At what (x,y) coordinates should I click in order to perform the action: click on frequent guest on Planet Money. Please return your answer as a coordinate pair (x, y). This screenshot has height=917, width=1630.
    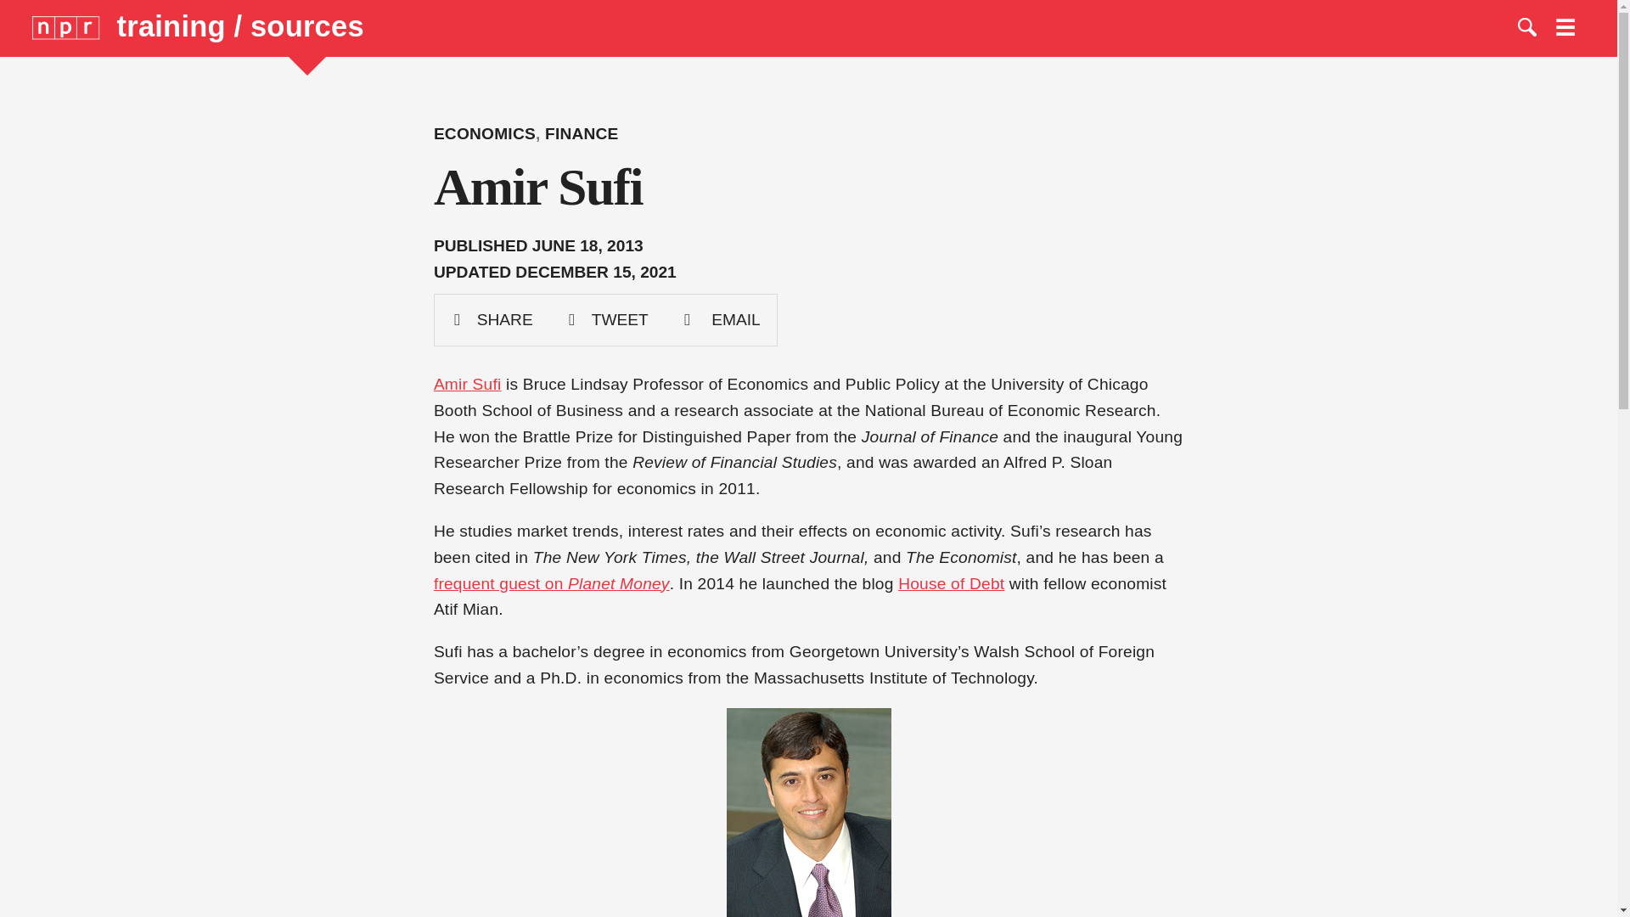
    Looking at the image, I should click on (552, 582).